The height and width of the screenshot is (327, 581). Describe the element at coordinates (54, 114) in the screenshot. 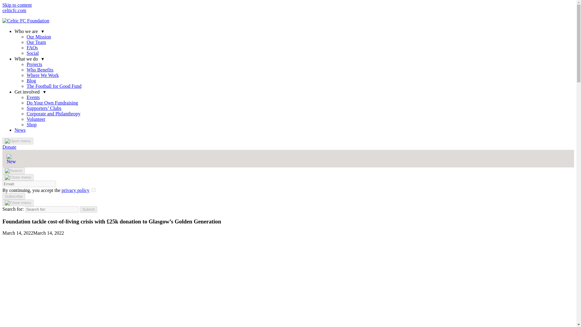

I see `Corporate and Philanthropy` at that location.